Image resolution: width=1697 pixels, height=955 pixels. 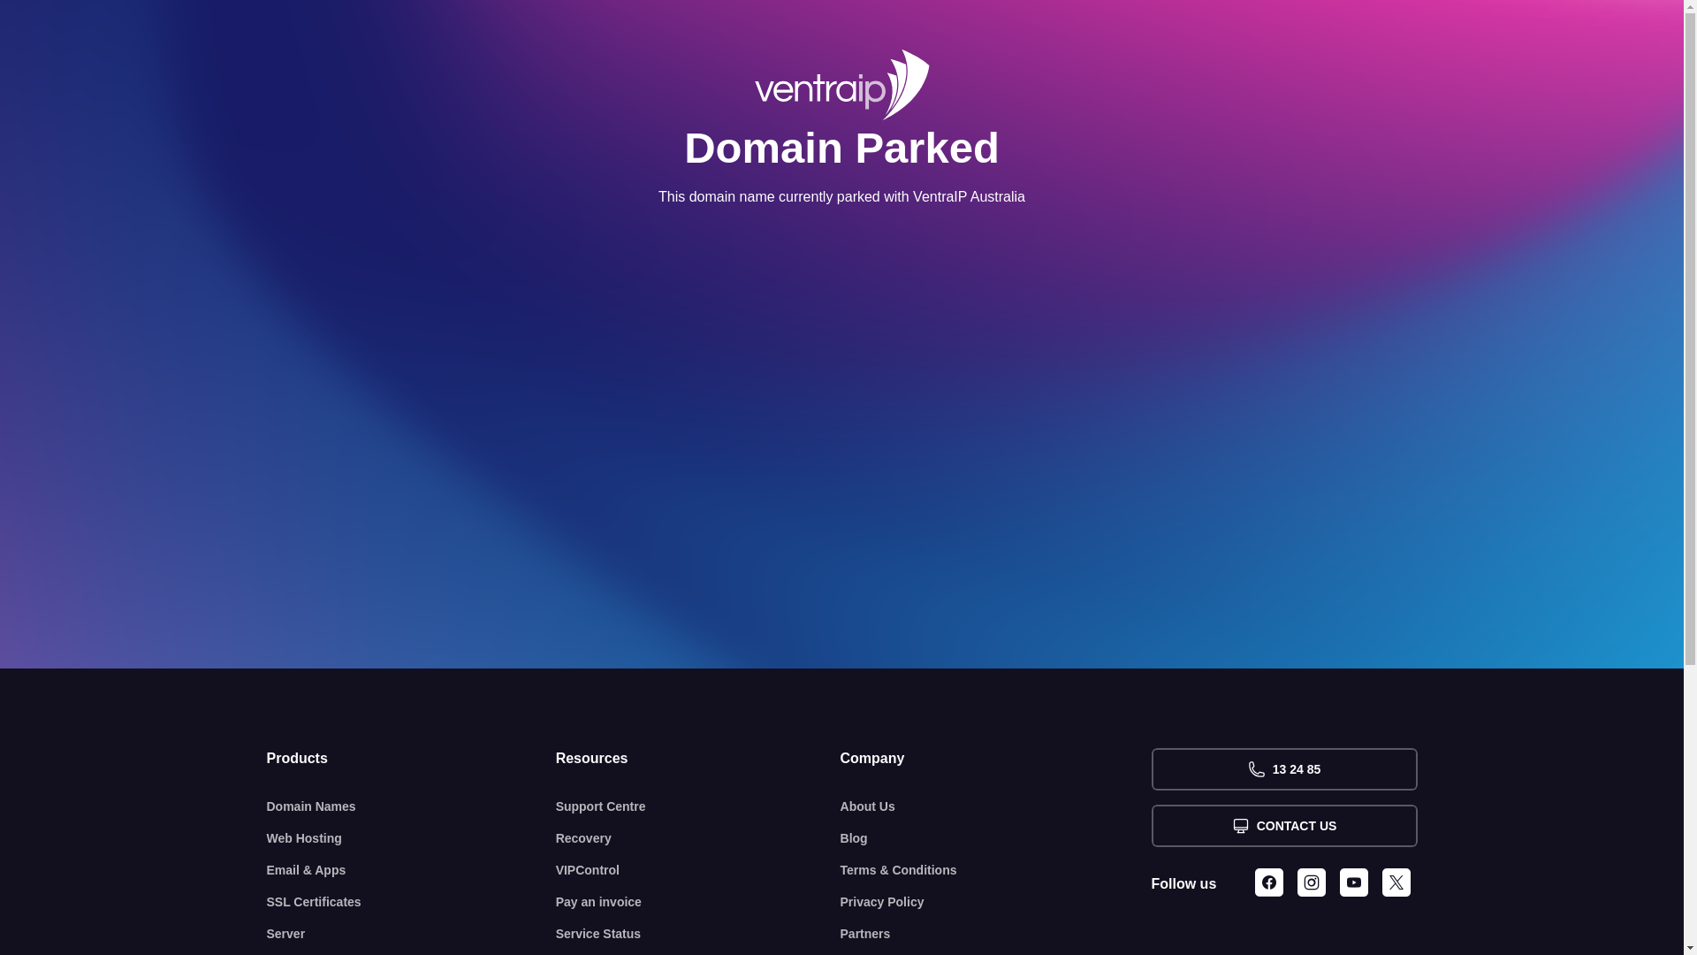 What do you see at coordinates (1283, 769) in the screenshot?
I see `13 24 85` at bounding box center [1283, 769].